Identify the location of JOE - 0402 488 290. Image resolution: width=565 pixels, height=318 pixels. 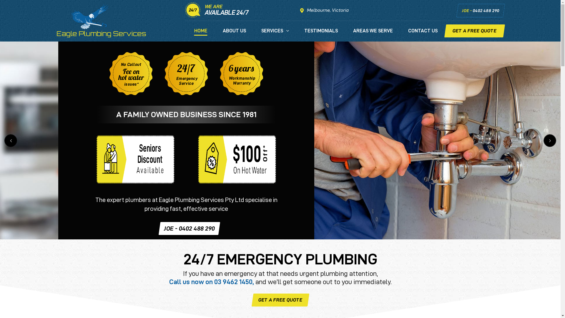
(480, 11).